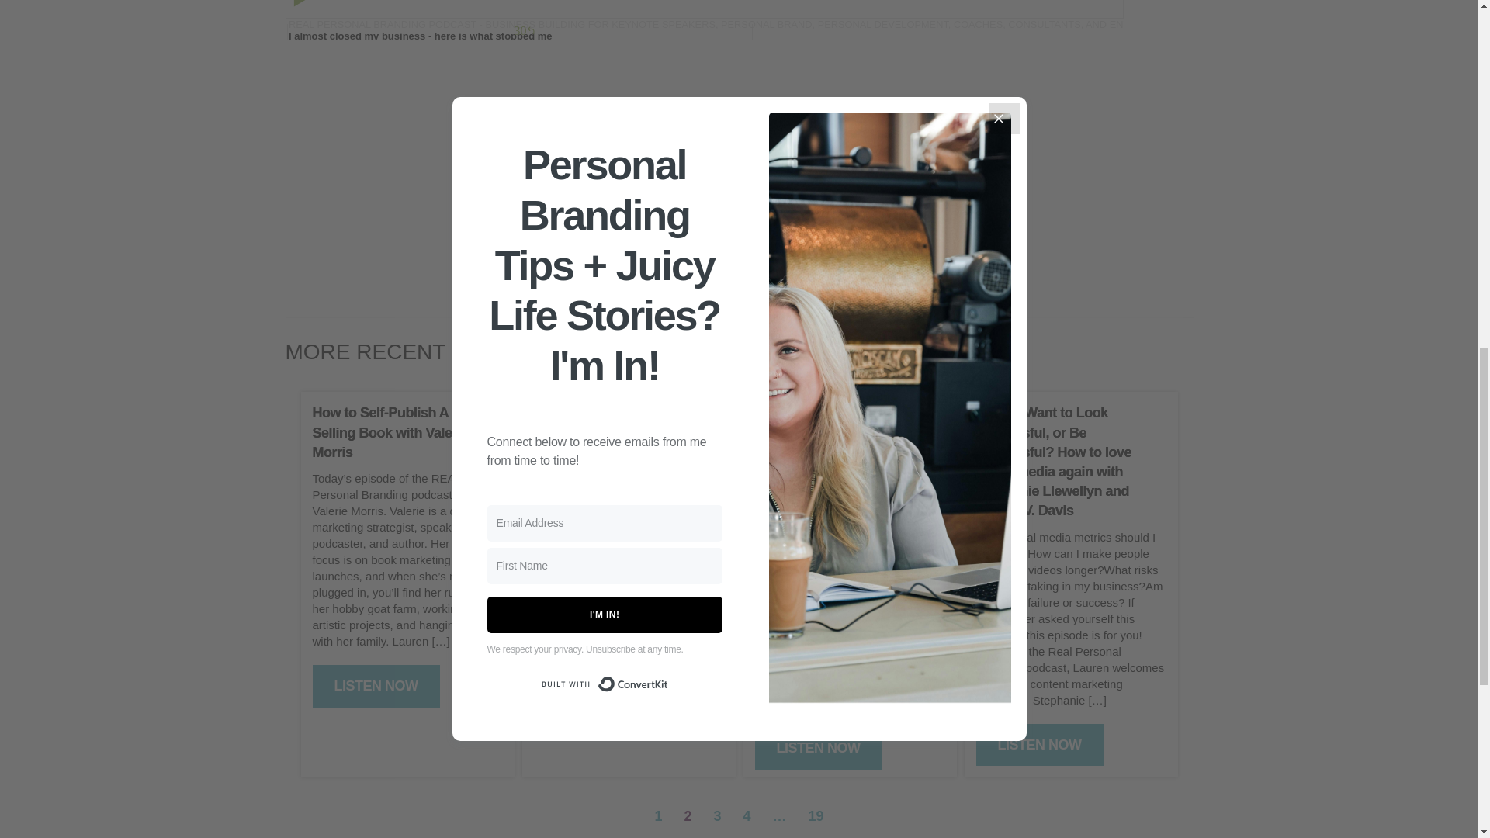  Describe the element at coordinates (816, 816) in the screenshot. I see `19` at that location.